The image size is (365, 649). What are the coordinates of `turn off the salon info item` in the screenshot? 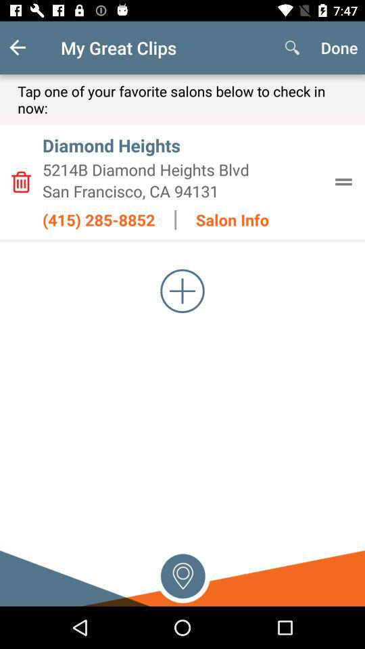 It's located at (233, 220).